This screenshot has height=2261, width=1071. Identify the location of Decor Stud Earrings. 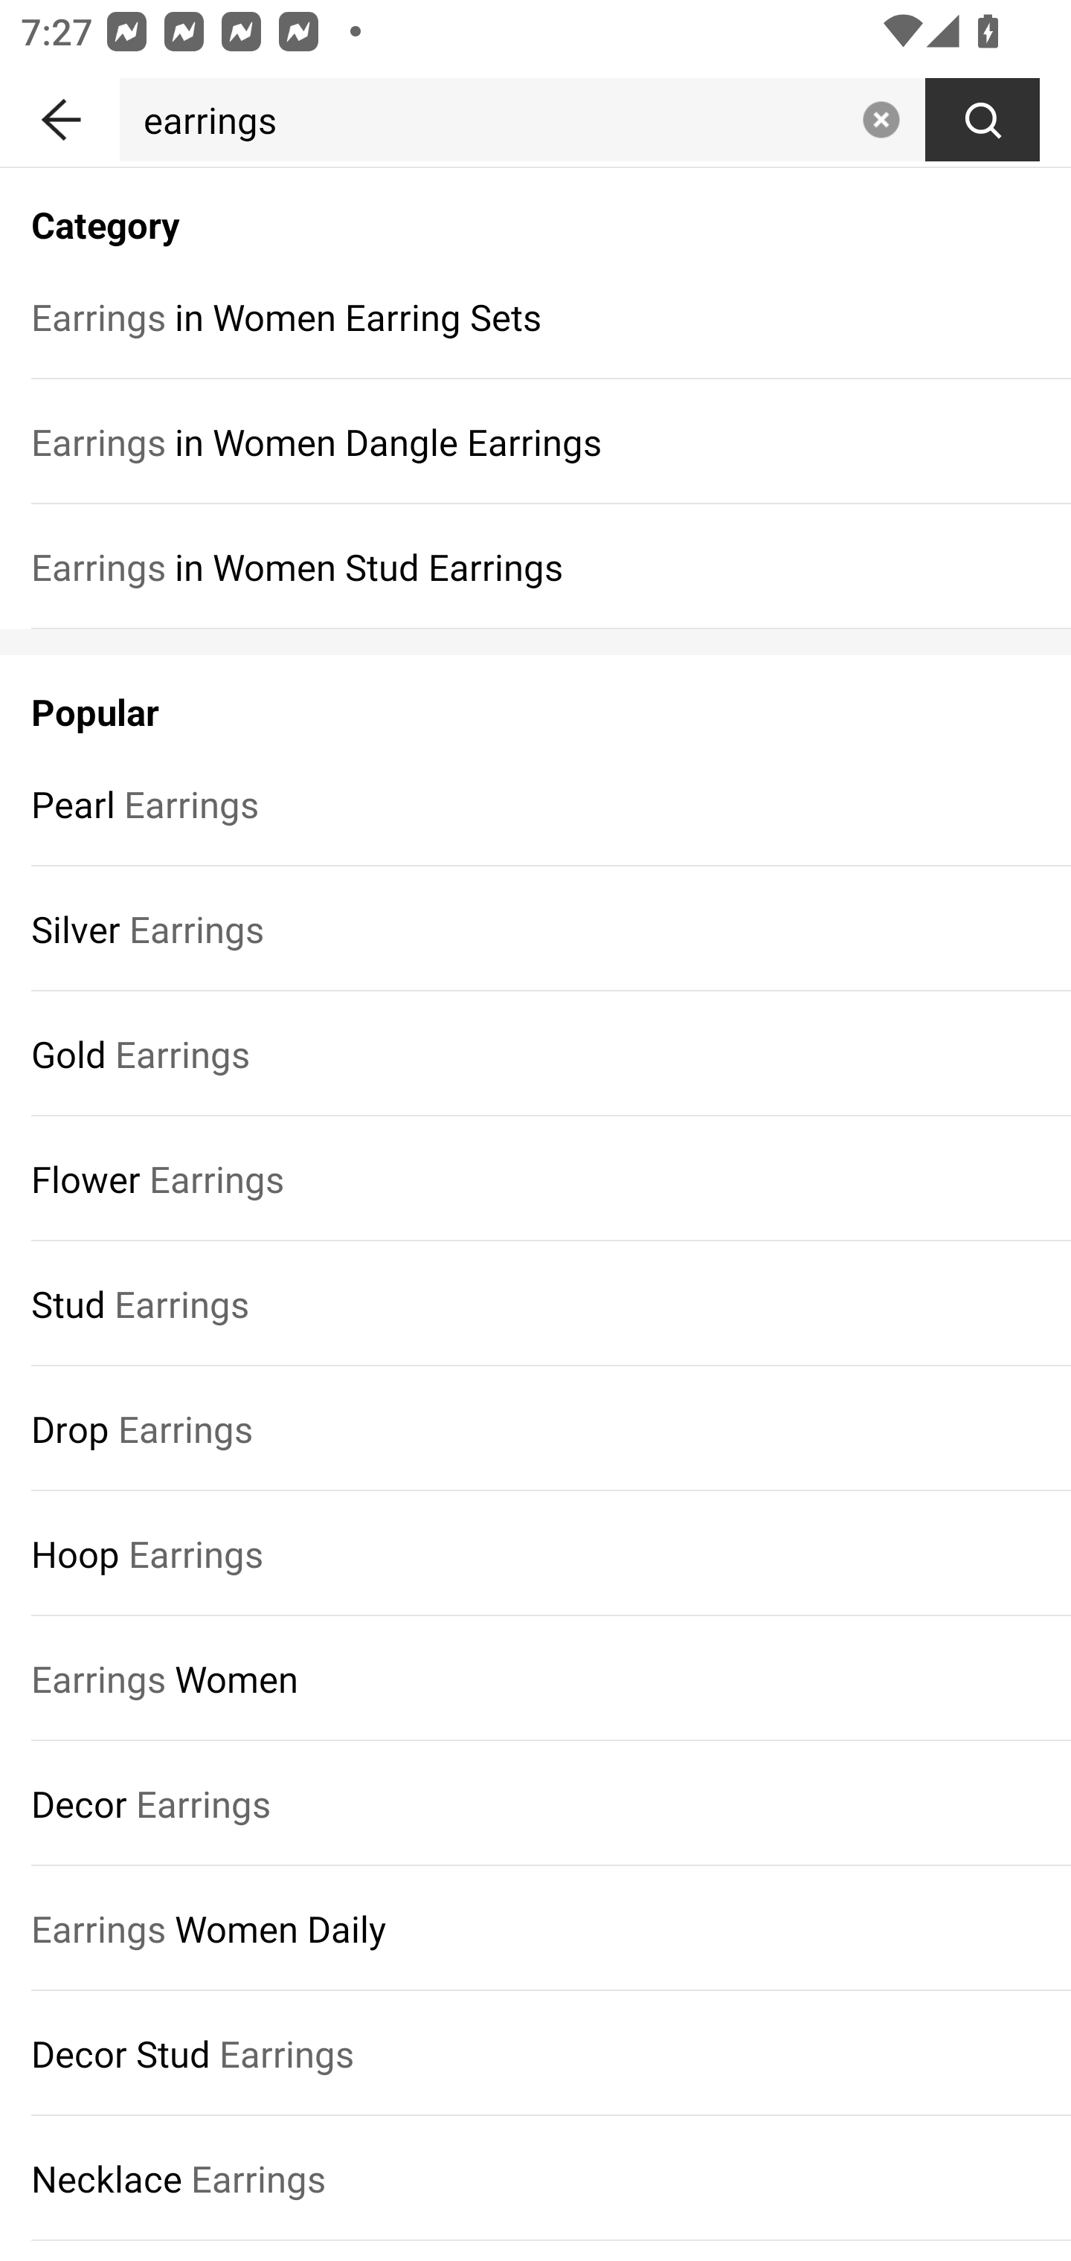
(535, 2054).